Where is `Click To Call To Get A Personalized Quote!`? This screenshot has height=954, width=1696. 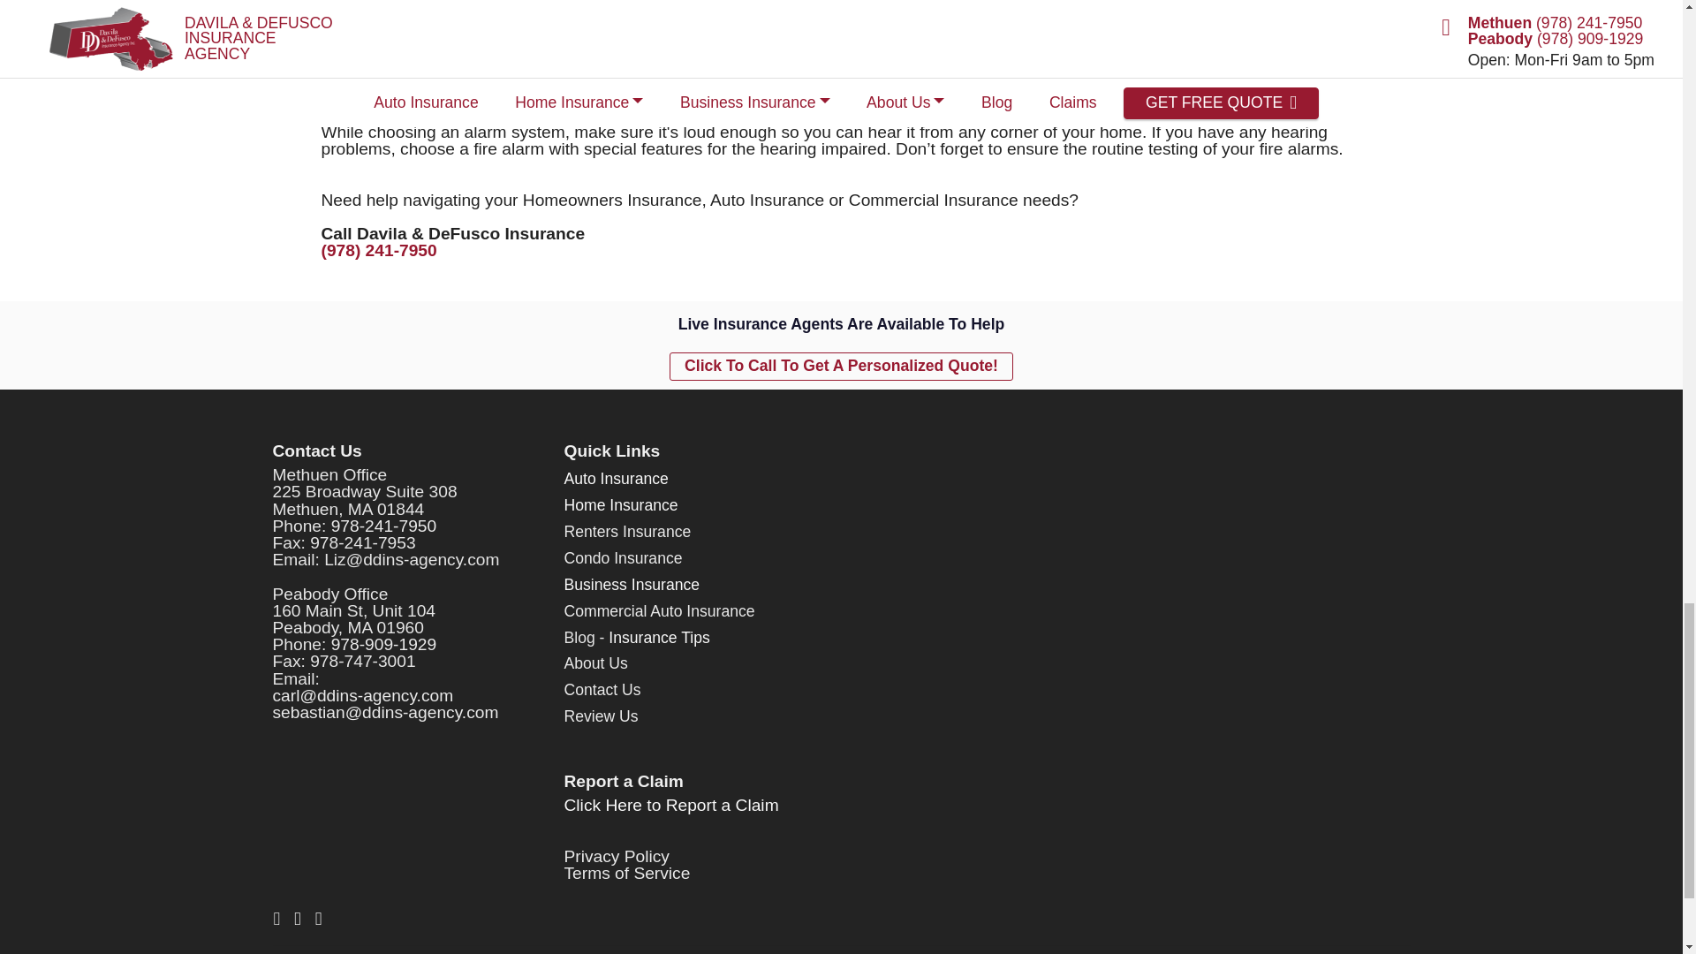
Click To Call To Get A Personalized Quote! is located at coordinates (841, 366).